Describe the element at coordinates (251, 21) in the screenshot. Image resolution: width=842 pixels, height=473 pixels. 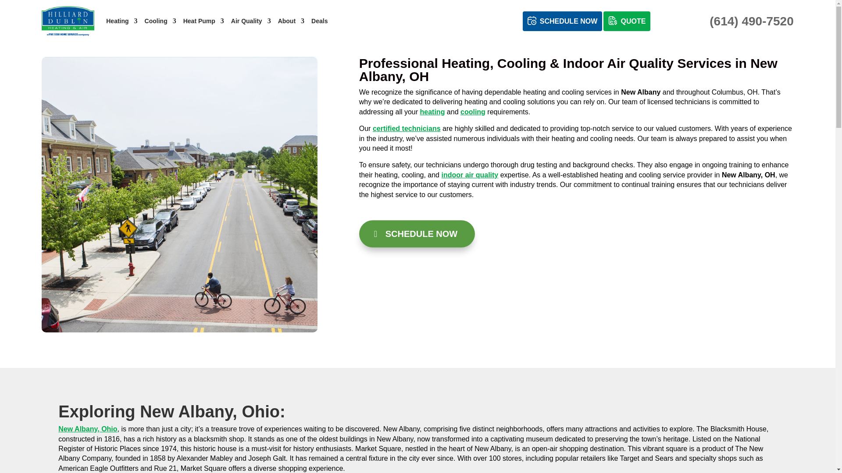
I see `Air Quality` at that location.